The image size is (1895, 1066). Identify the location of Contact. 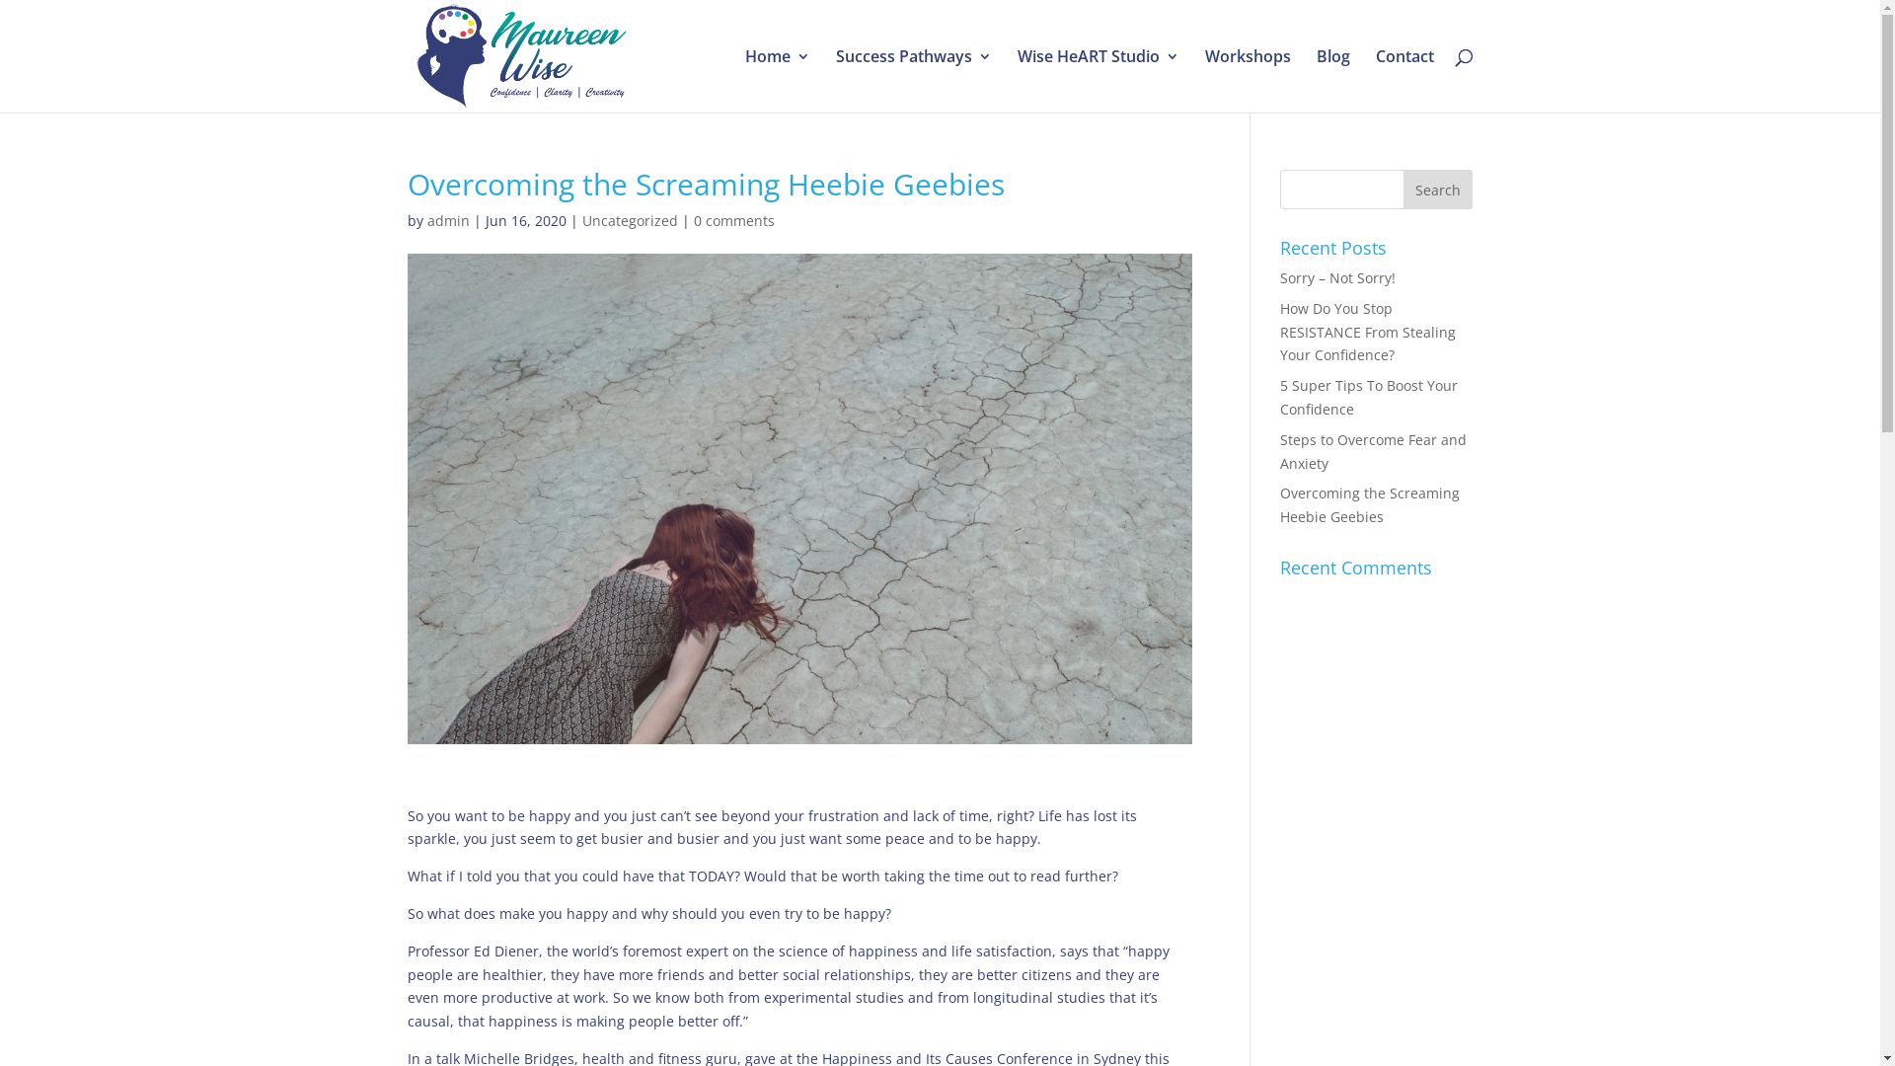
(1405, 81).